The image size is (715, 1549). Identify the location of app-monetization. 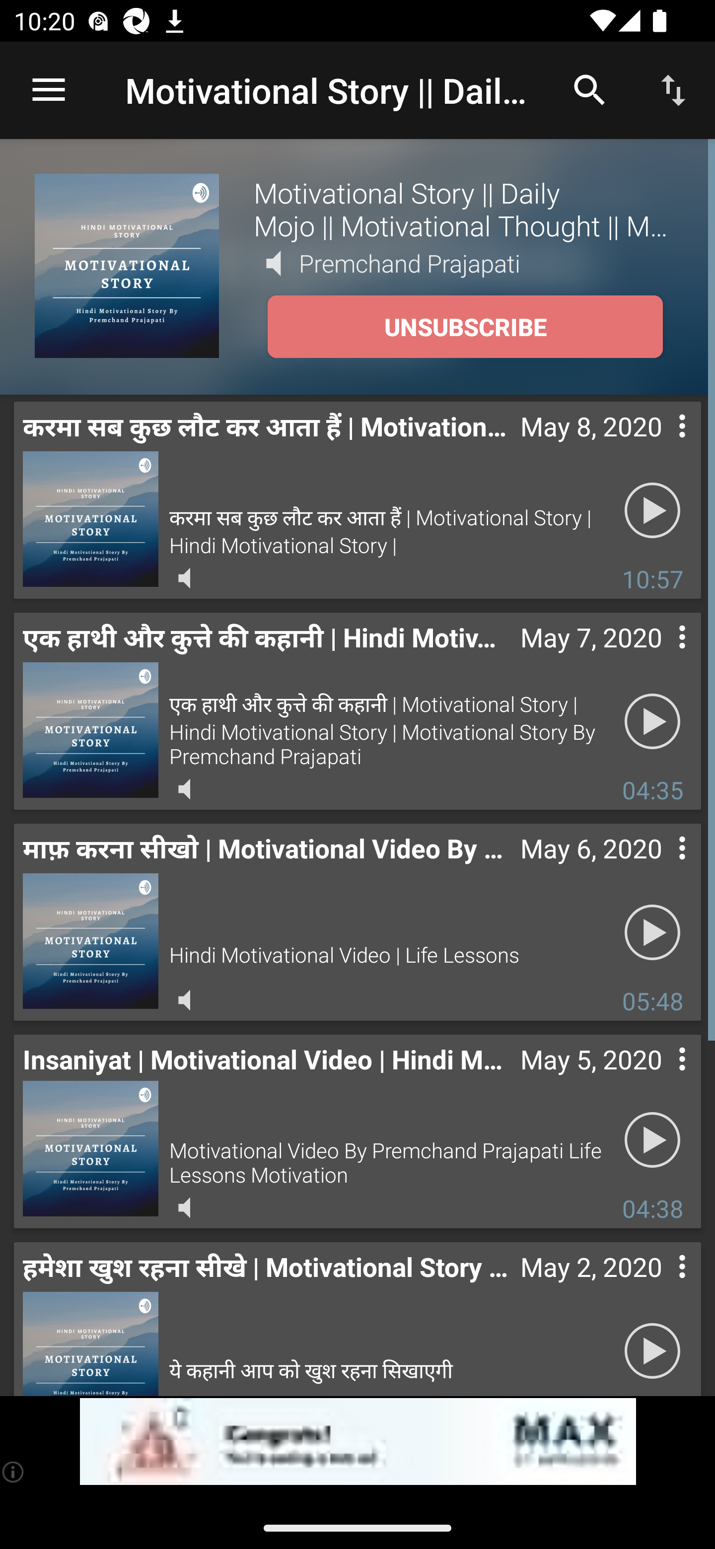
(357, 1442).